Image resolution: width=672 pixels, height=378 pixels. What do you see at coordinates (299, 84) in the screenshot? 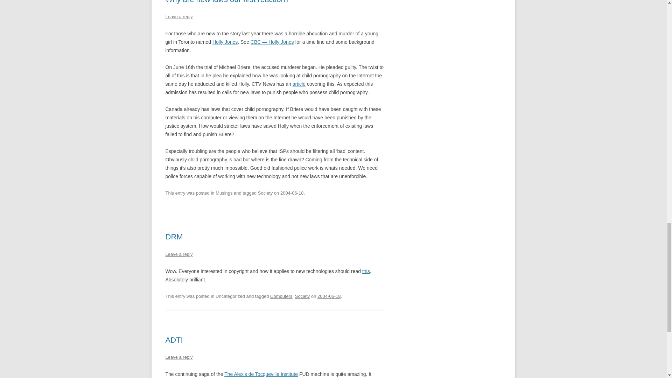
I see `article` at bounding box center [299, 84].